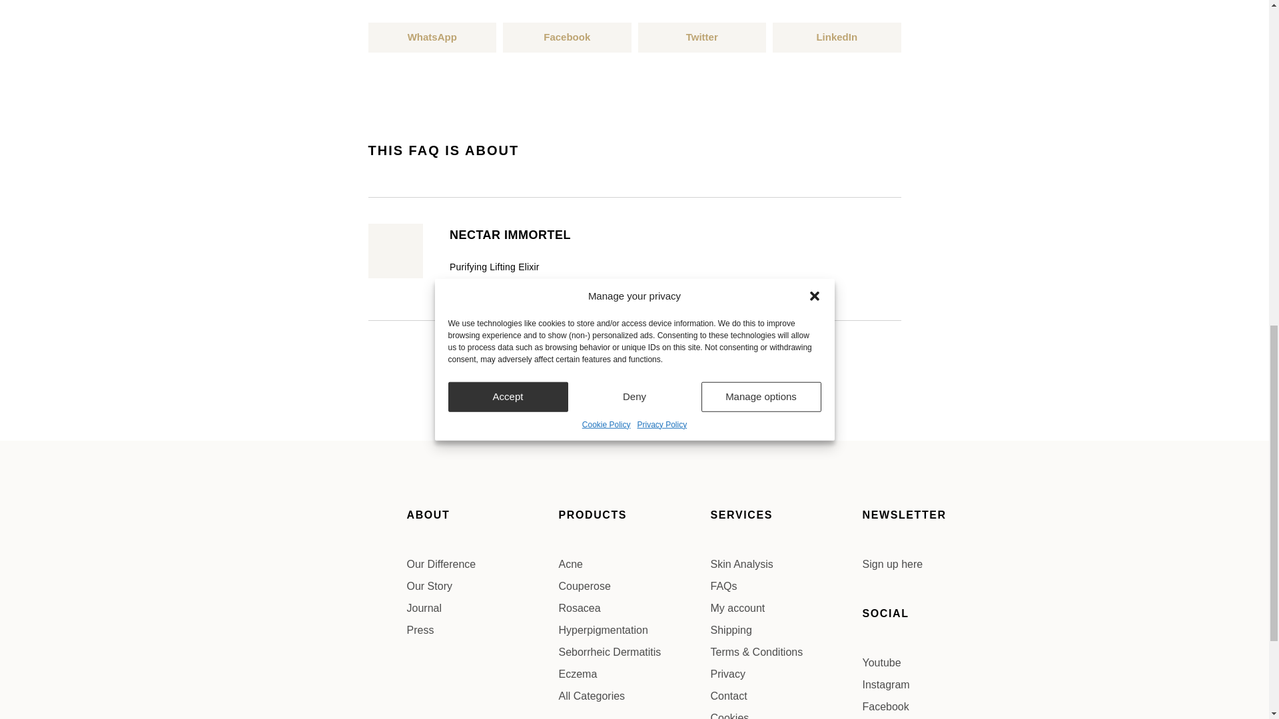  What do you see at coordinates (634, 652) in the screenshot?
I see `Seborrheic Dermatitis` at bounding box center [634, 652].